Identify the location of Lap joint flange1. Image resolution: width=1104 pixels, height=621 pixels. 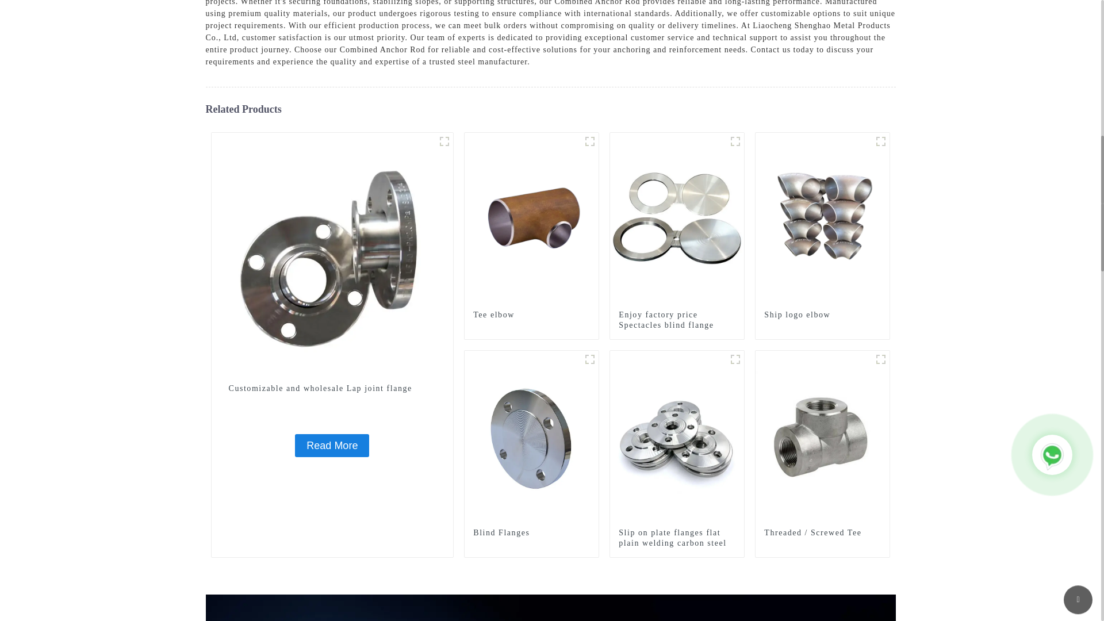
(444, 141).